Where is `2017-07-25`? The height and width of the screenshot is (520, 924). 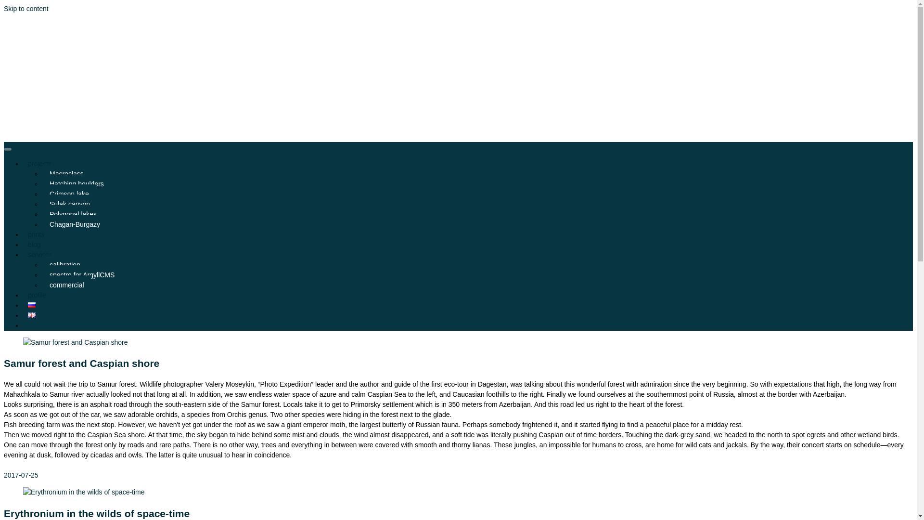 2017-07-25 is located at coordinates (21, 475).